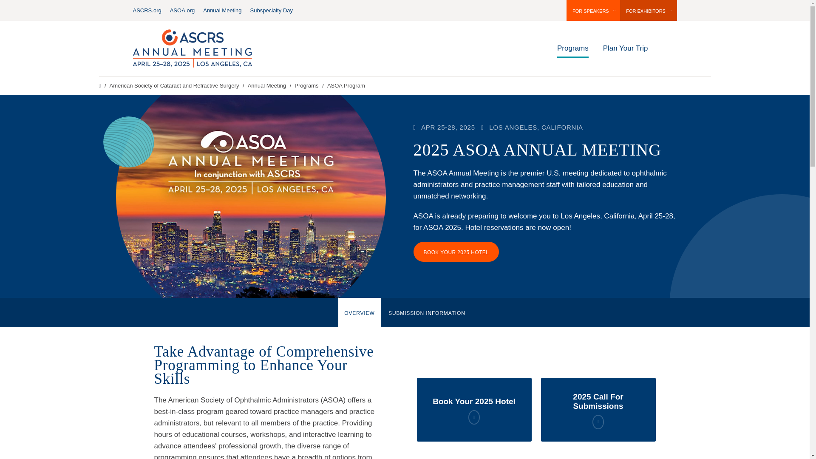  I want to click on ASOA.org, so click(182, 10).